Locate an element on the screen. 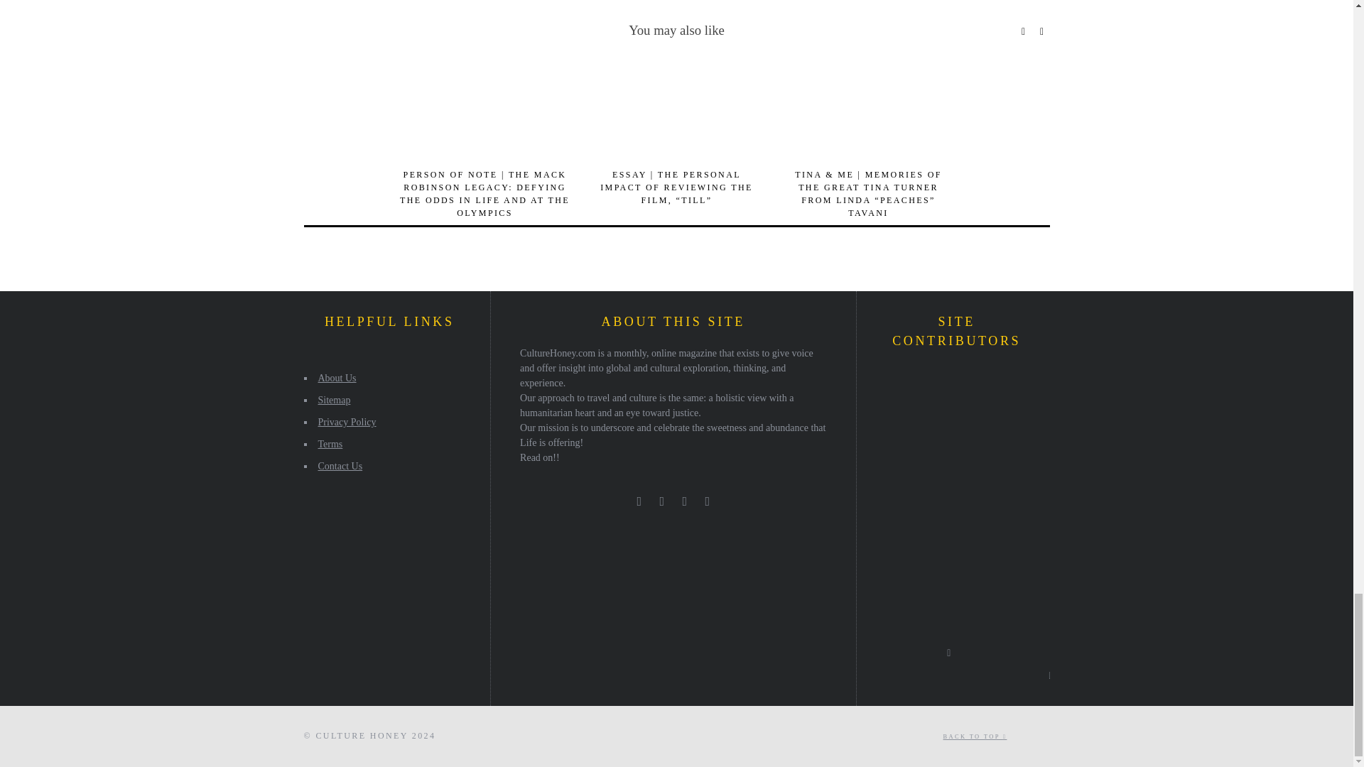  Emily Greene is located at coordinates (930, 423).